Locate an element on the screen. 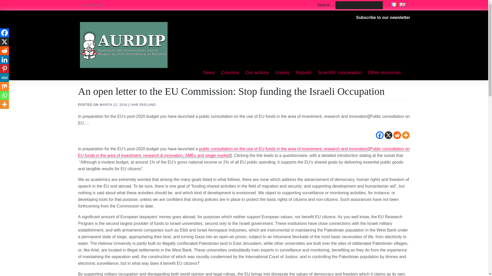 The width and height of the screenshot is (492, 276). More is located at coordinates (4, 104).